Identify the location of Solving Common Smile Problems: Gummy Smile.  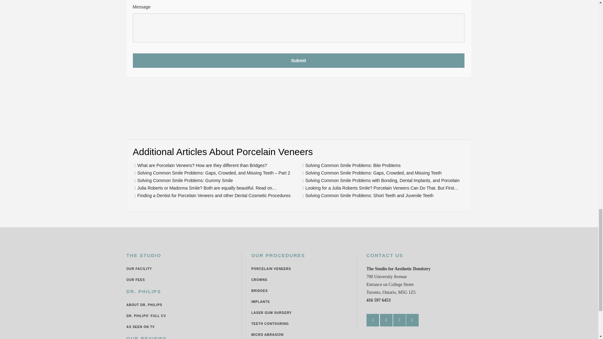
(185, 180).